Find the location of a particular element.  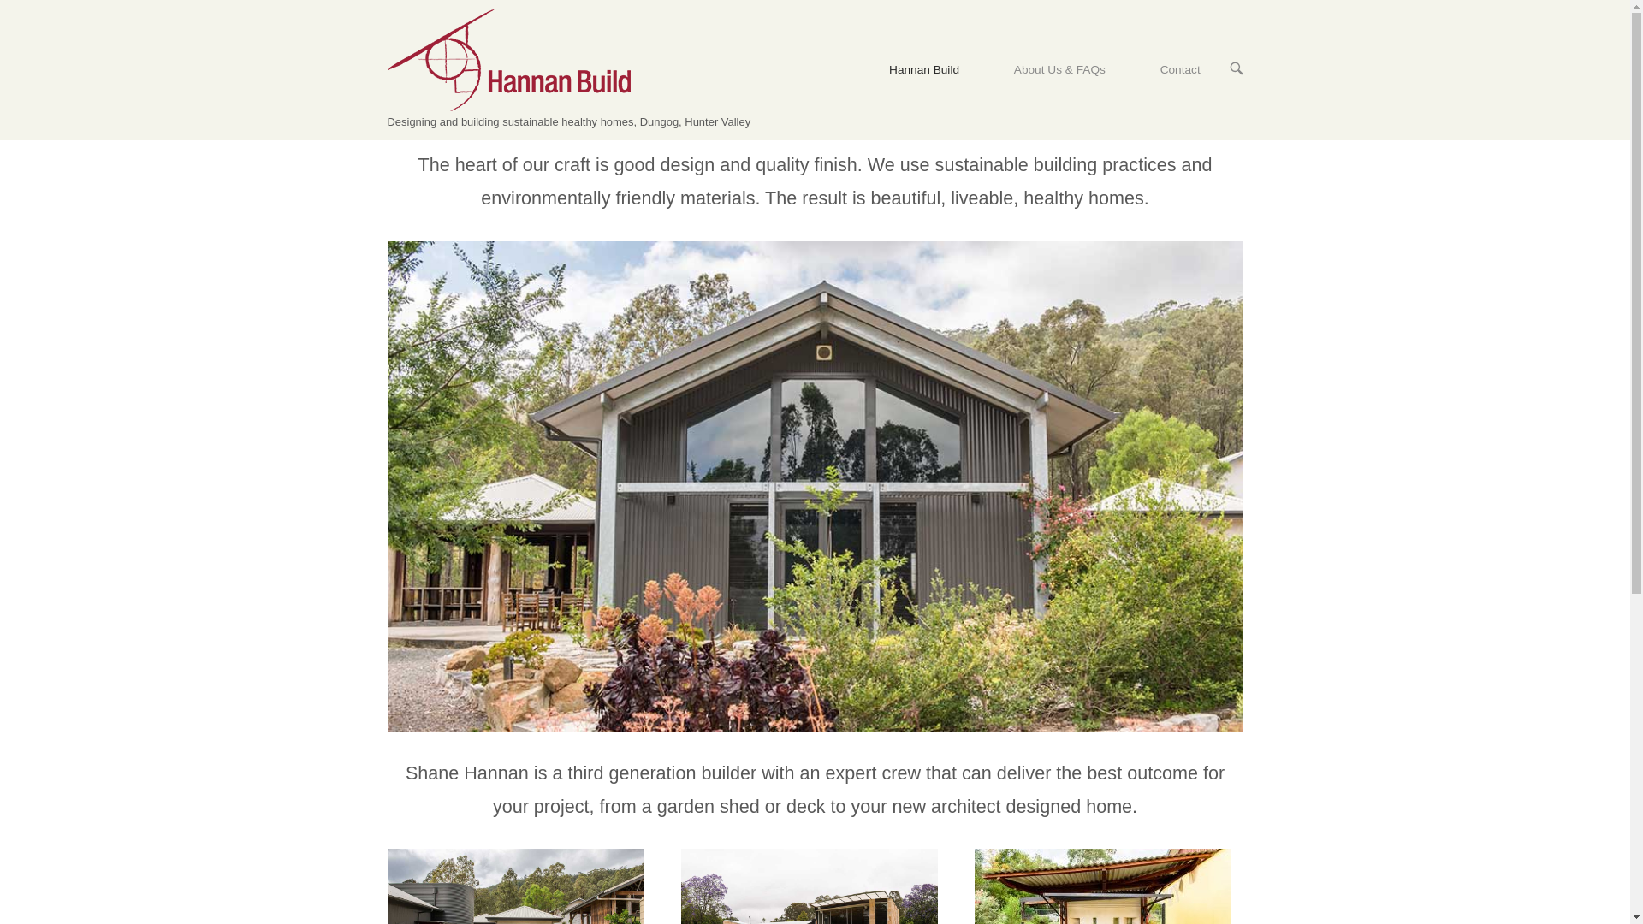

Skip to content is located at coordinates (0, 0).